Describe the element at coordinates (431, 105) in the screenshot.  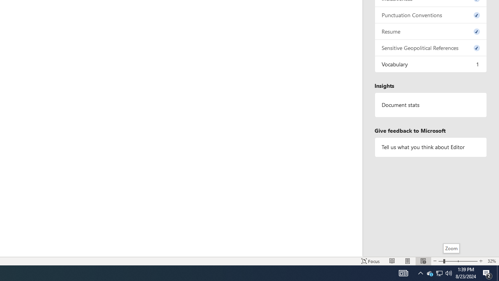
I see `Document statistics` at that location.